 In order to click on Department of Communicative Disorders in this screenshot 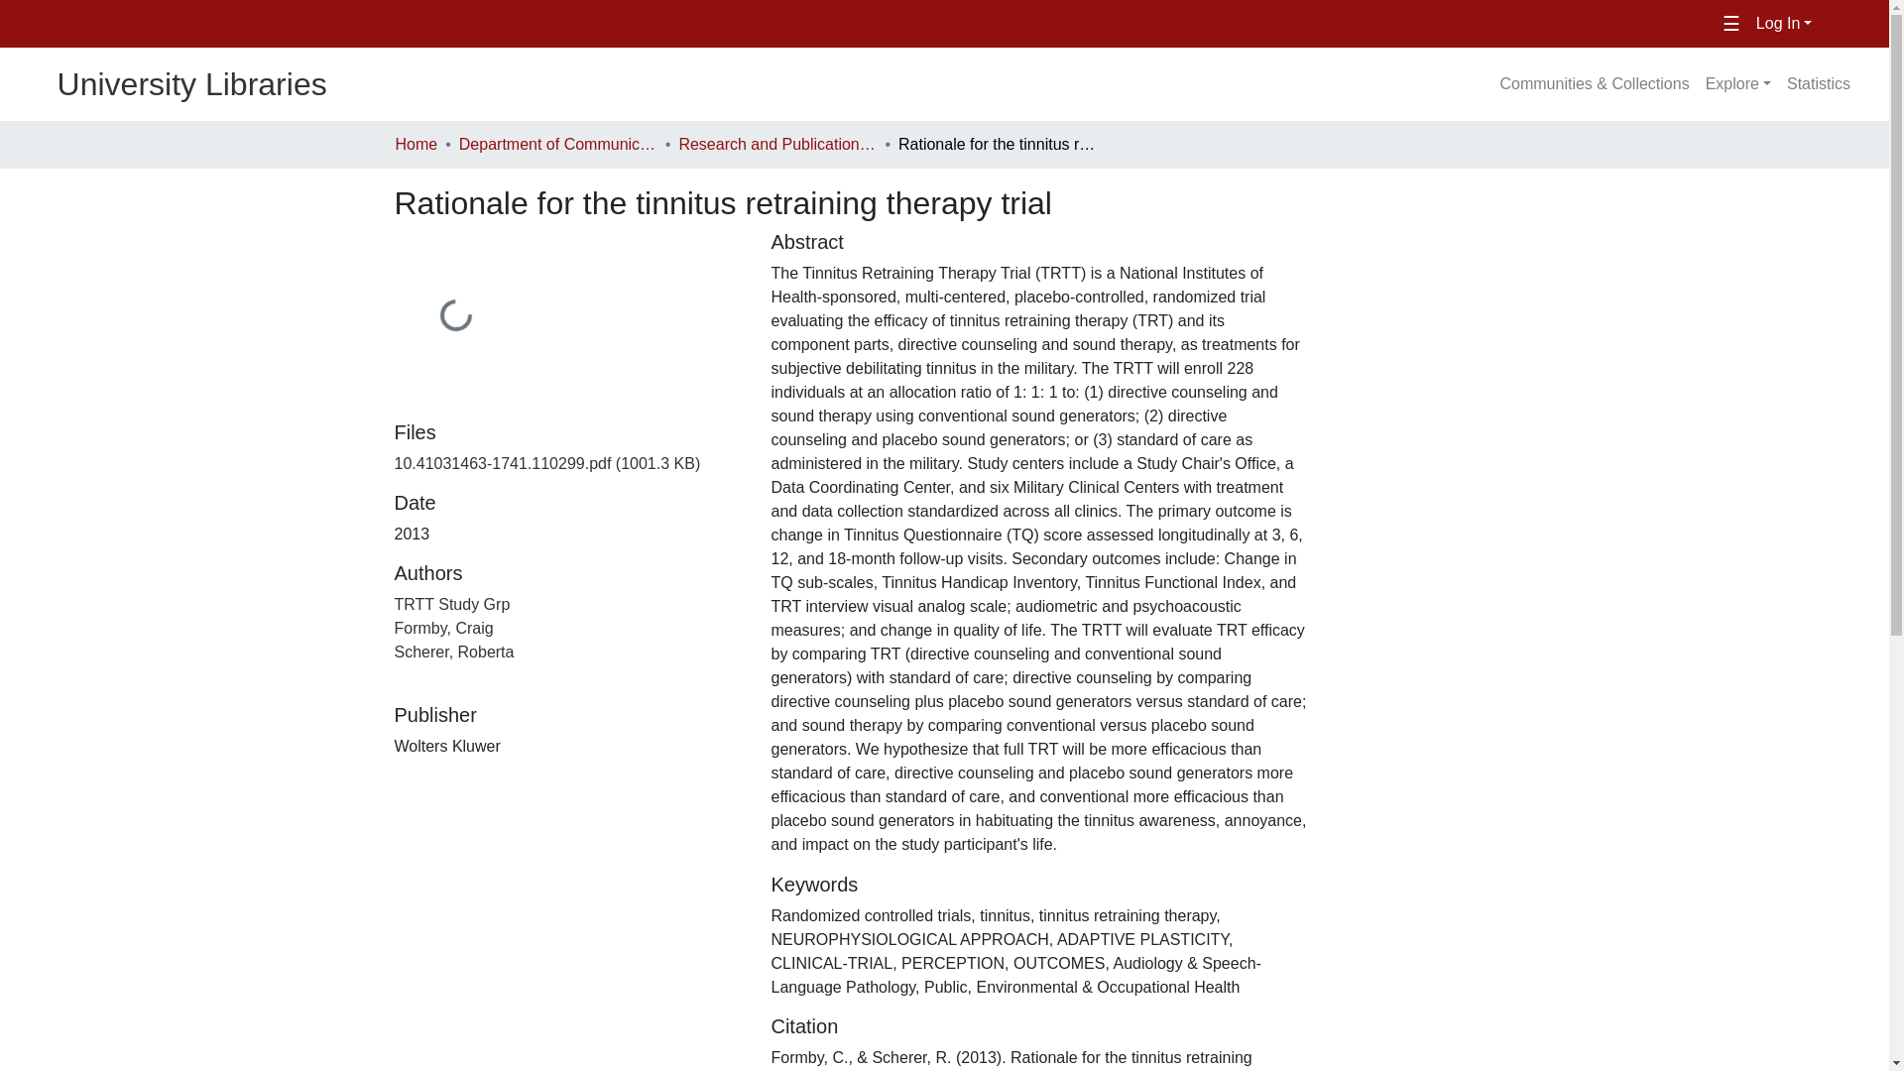, I will do `click(557, 144)`.